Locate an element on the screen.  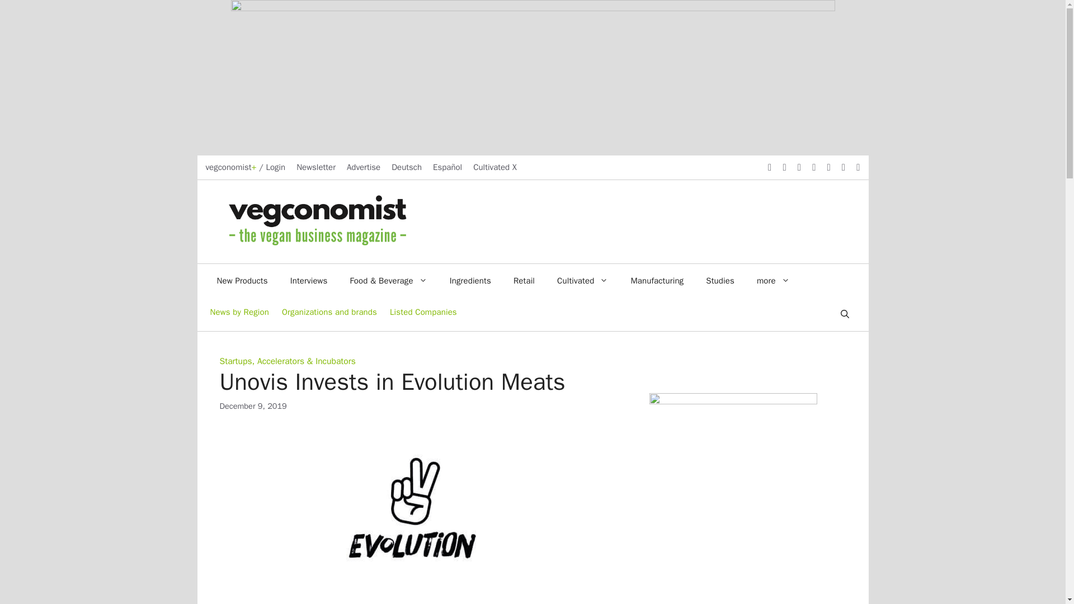
Cultivated X is located at coordinates (494, 167).